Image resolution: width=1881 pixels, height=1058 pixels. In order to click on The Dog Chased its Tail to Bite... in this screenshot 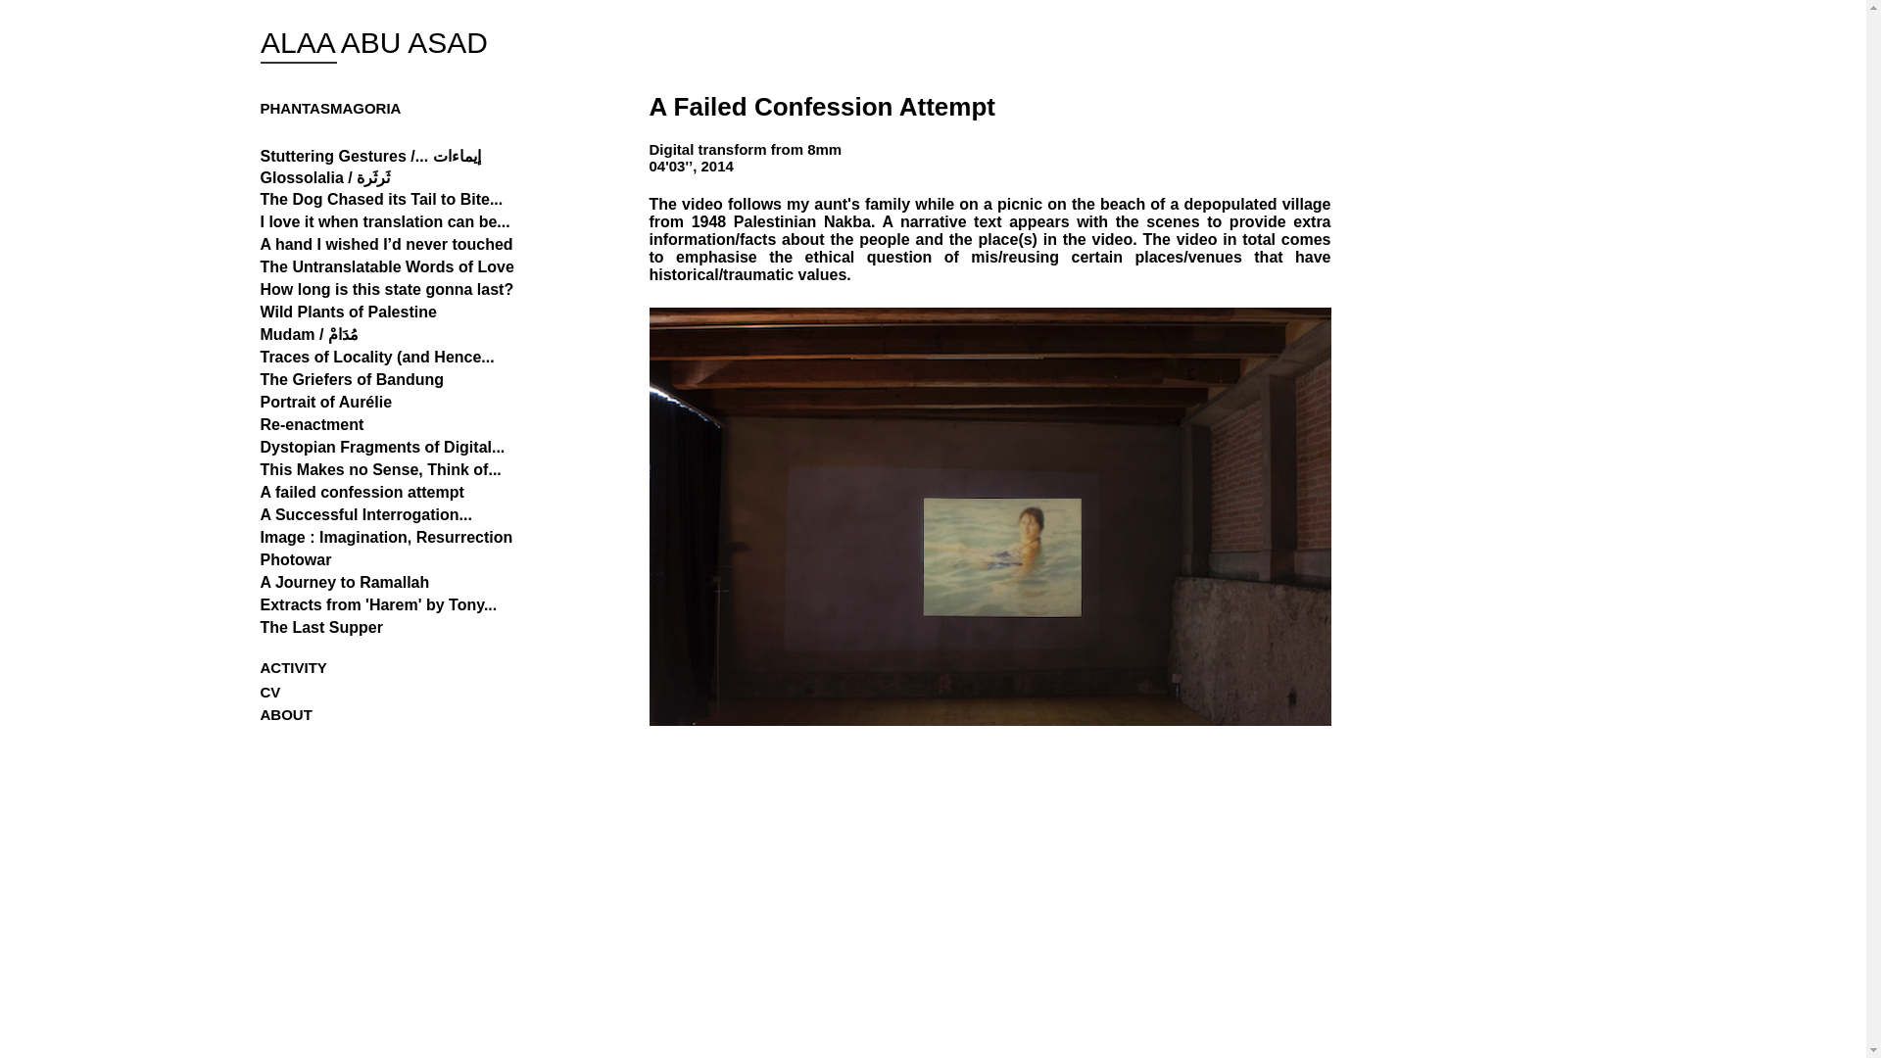, I will do `click(382, 200)`.